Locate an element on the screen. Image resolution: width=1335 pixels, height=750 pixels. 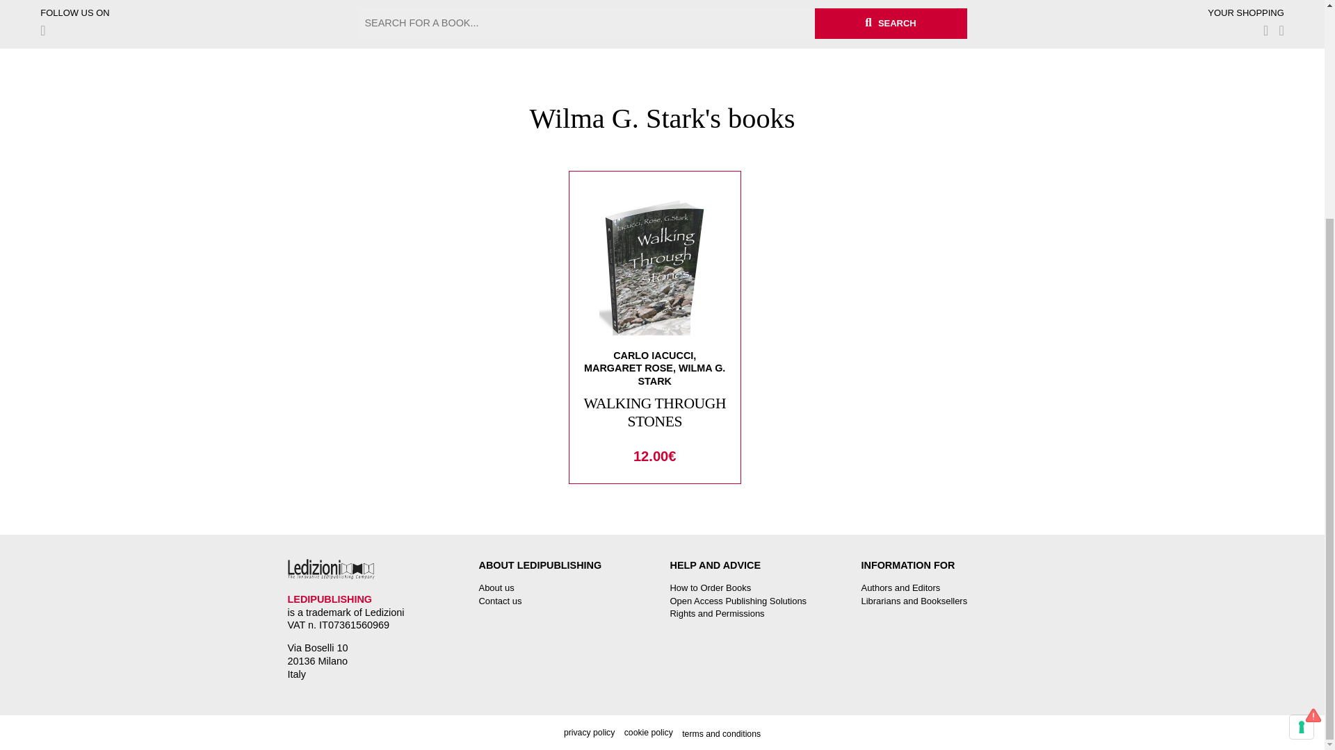
About us is located at coordinates (496, 587).